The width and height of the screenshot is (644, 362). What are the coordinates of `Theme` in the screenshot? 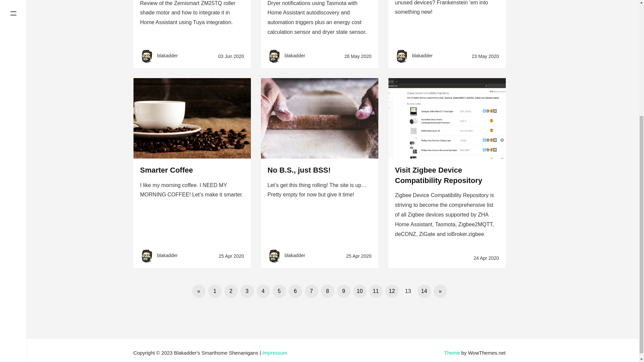 It's located at (452, 353).